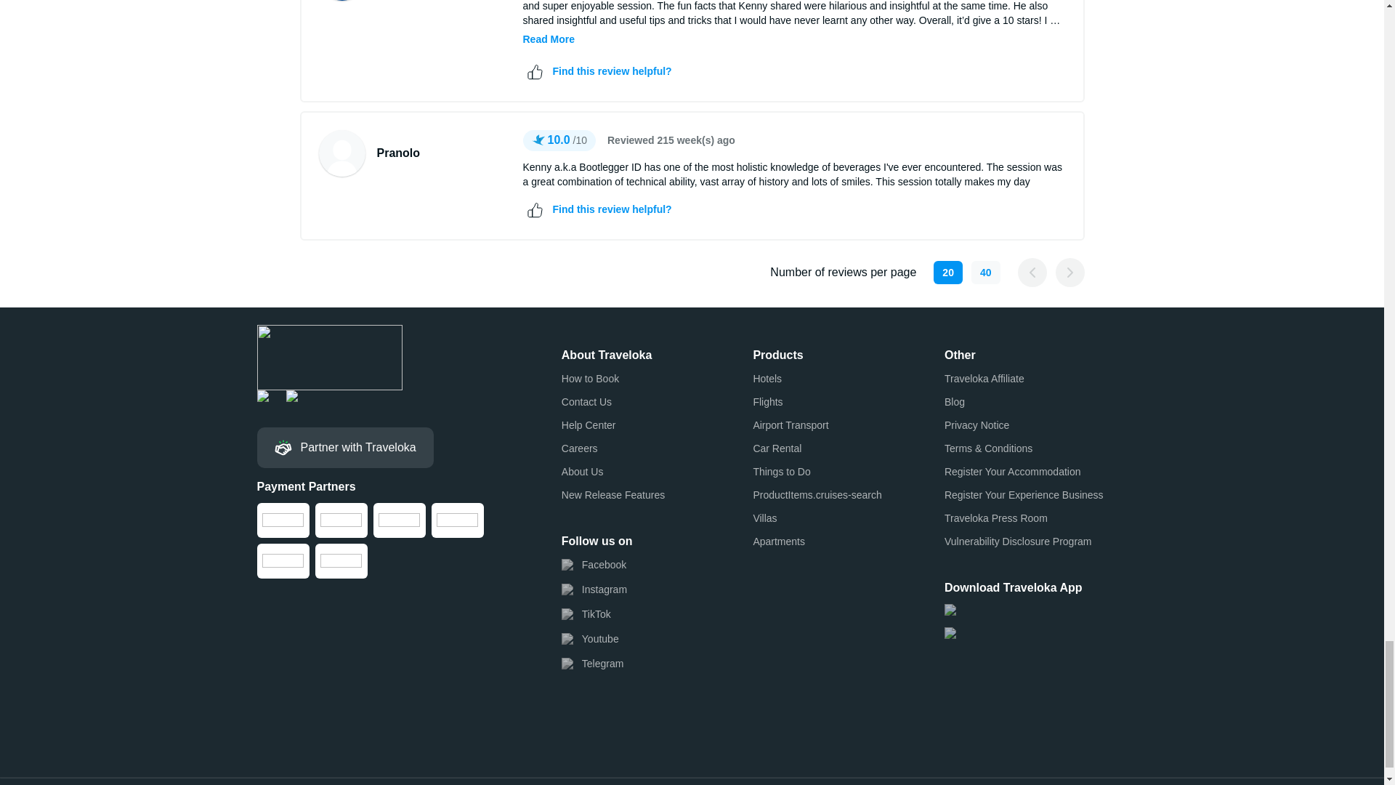 The height and width of the screenshot is (785, 1395). I want to click on Privacy Notice, so click(976, 424).